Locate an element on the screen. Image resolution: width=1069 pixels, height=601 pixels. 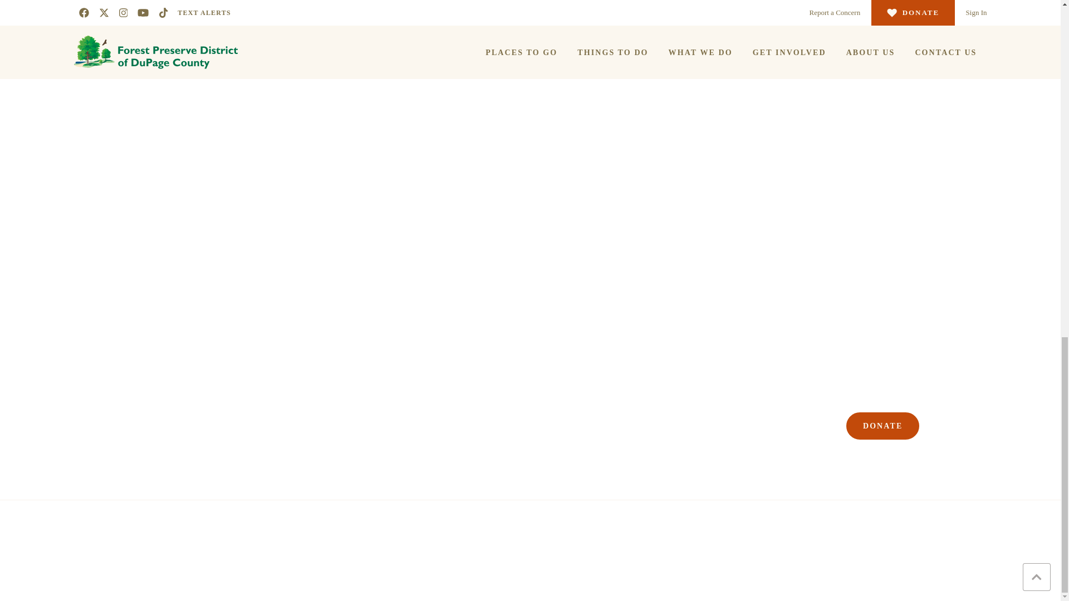
TikTok is located at coordinates (925, 363).